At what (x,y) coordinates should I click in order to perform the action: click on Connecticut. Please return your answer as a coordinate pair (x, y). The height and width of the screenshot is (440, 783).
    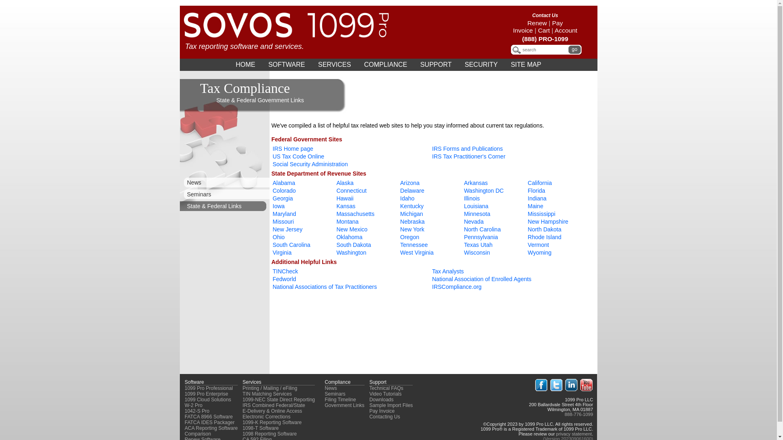
    Looking at the image, I should click on (352, 191).